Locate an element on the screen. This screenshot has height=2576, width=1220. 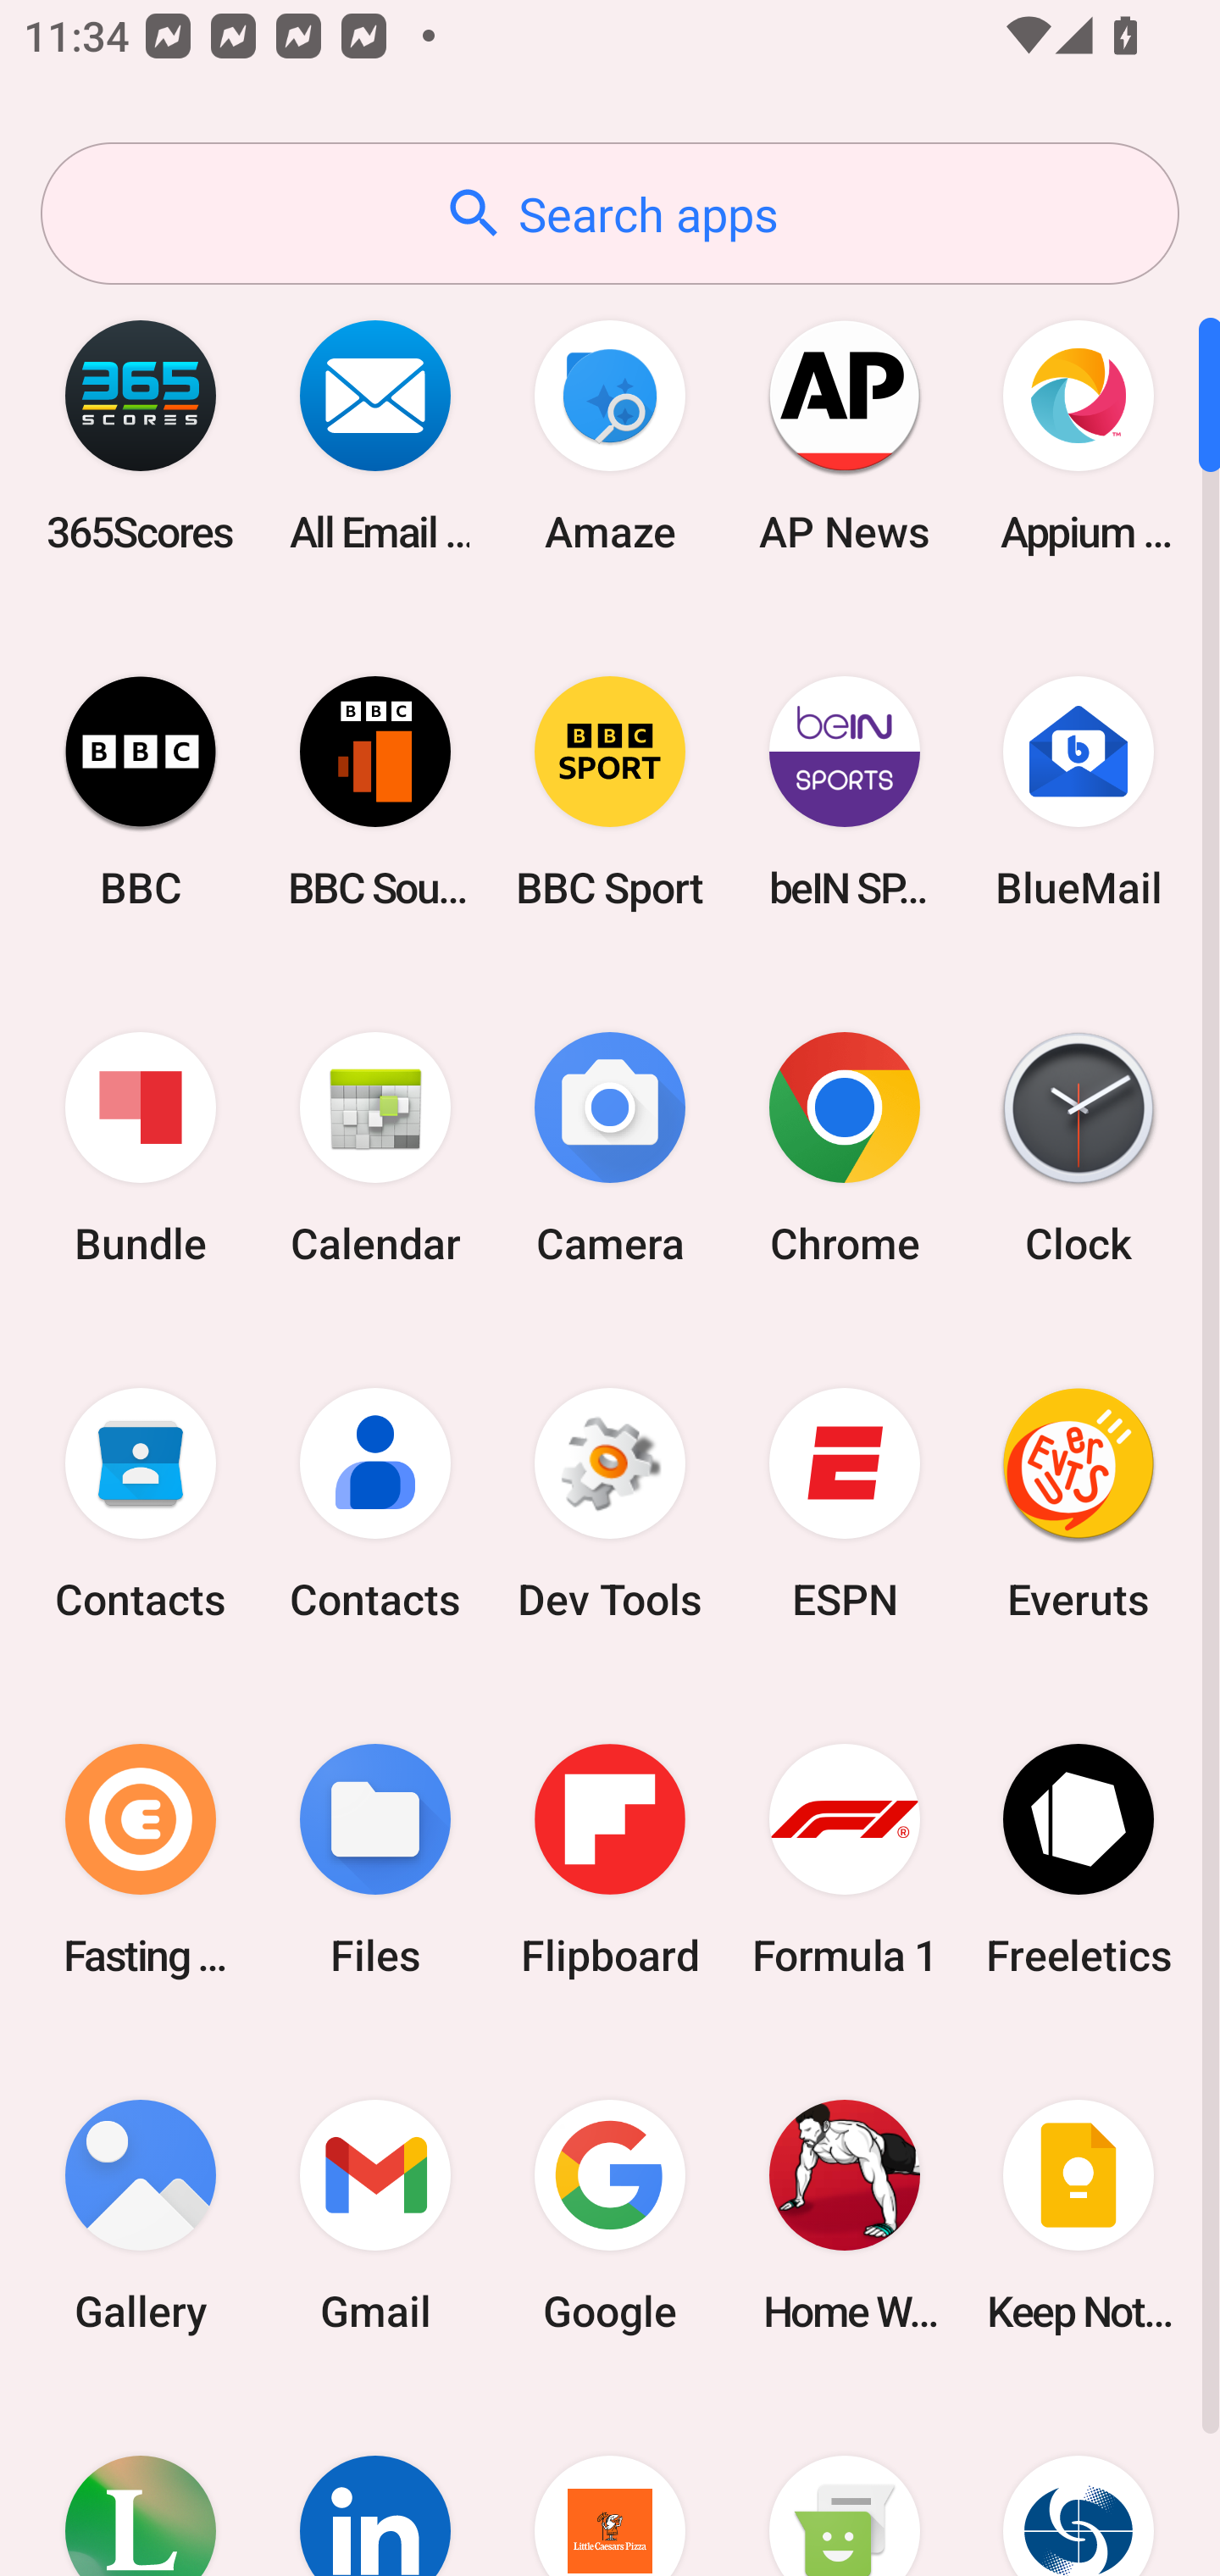
BBC Sport is located at coordinates (610, 791).